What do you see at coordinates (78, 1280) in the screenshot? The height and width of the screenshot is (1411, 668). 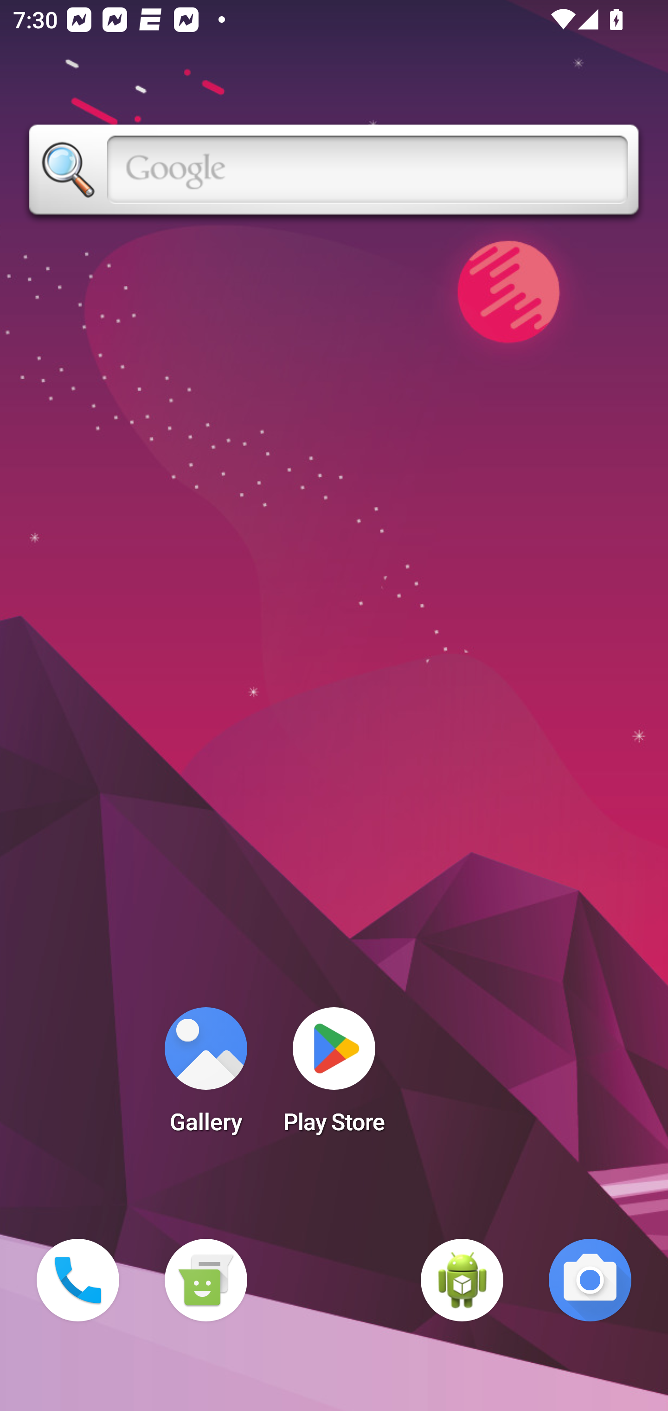 I see `Phone` at bounding box center [78, 1280].